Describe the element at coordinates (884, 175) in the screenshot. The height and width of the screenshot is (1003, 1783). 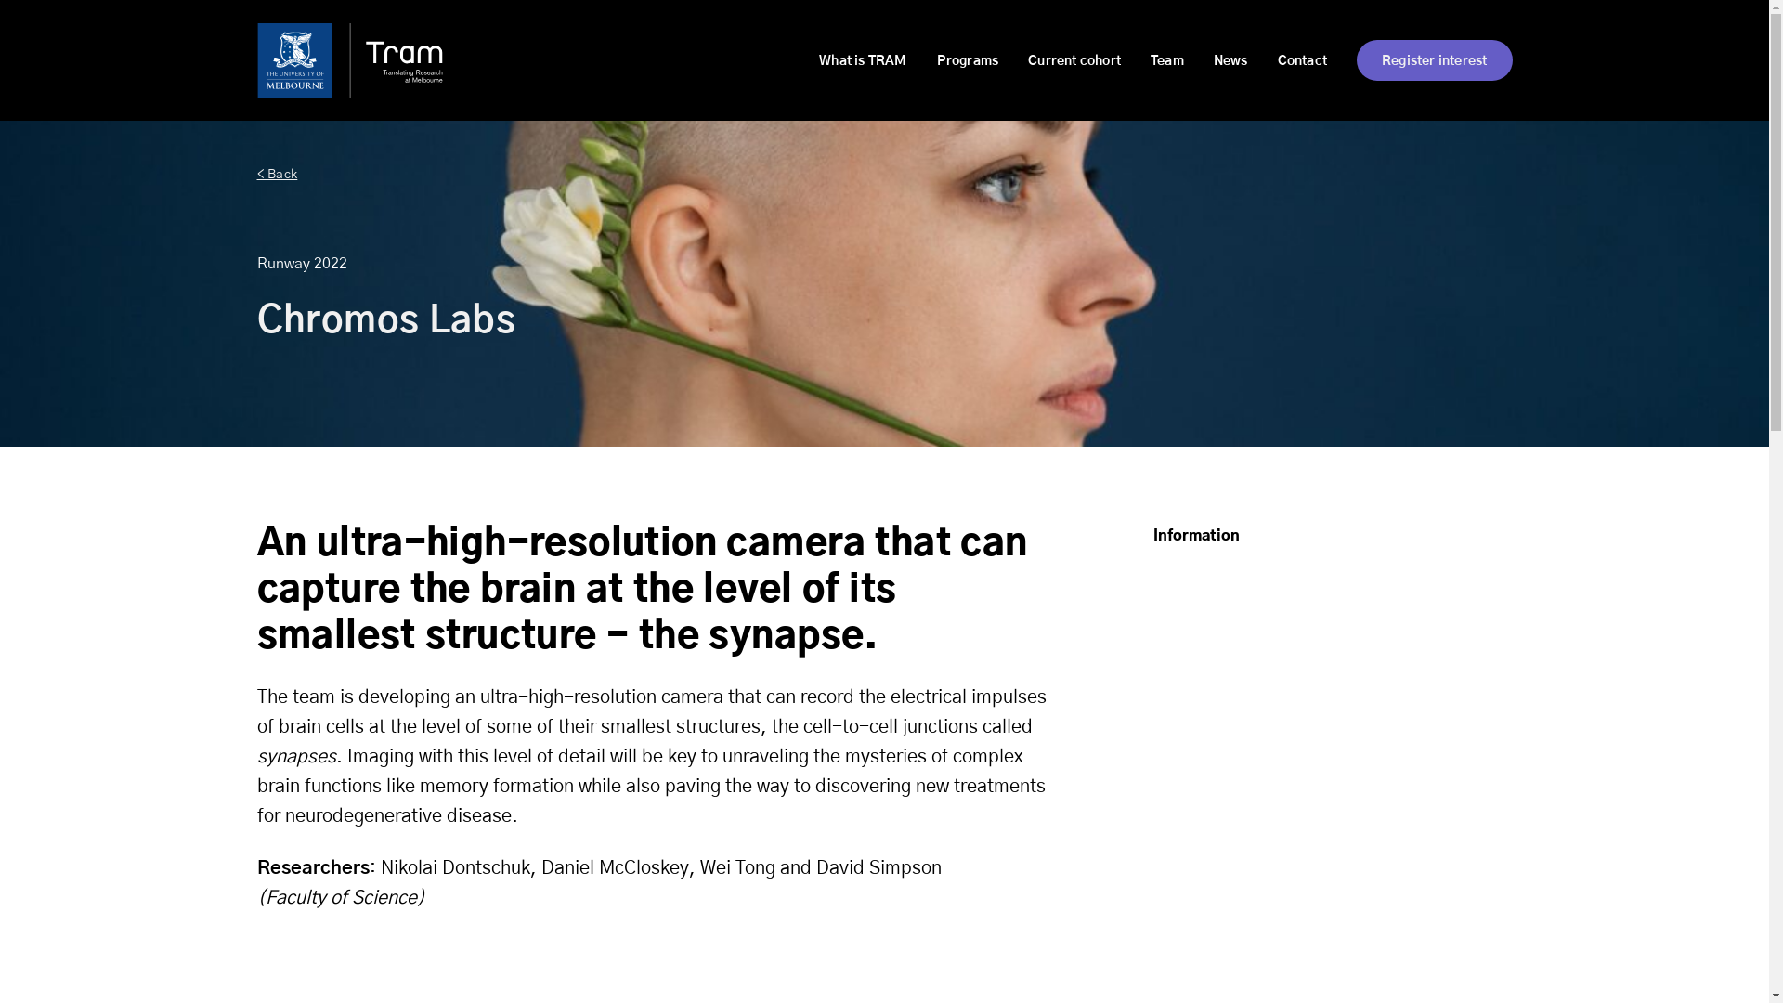
I see `< Back` at that location.